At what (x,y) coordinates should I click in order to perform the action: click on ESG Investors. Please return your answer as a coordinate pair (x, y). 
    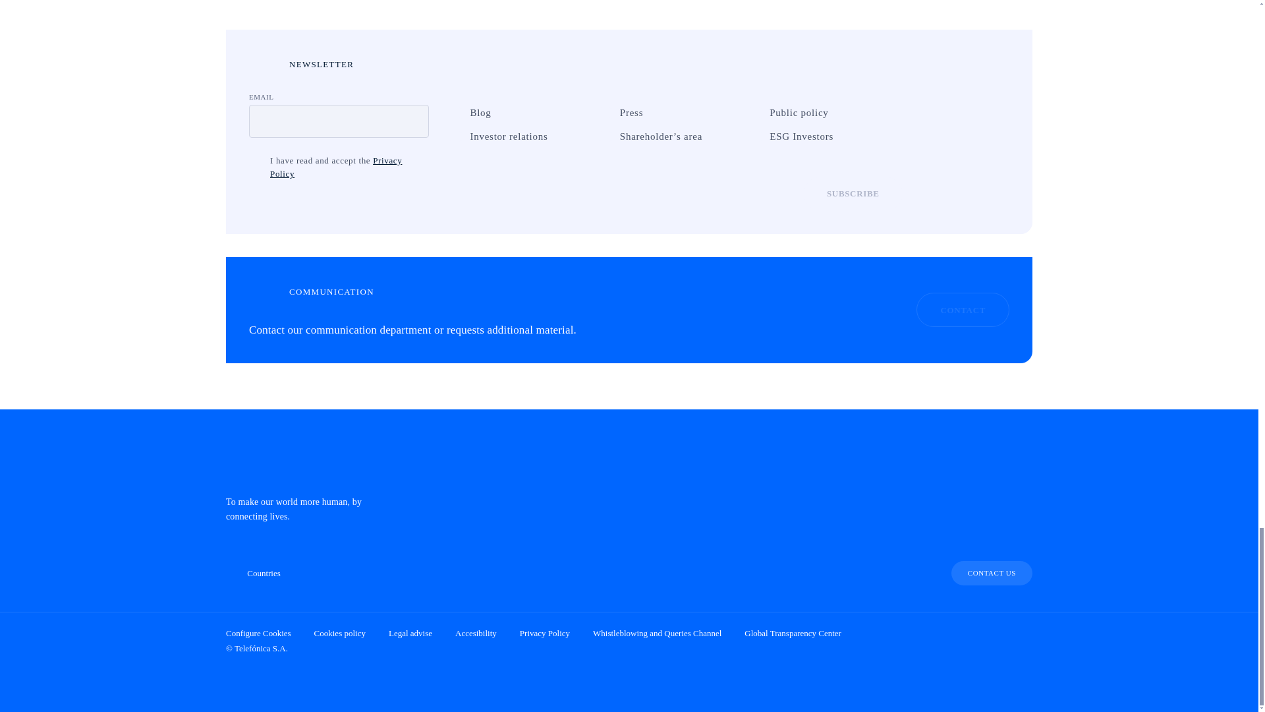
    Looking at the image, I should click on (755, 136).